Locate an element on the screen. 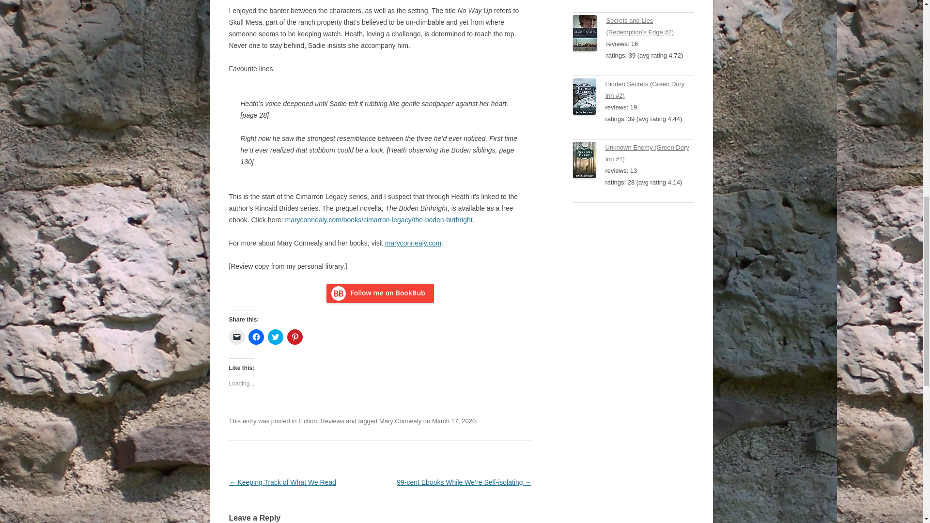 The image size is (930, 523). Click to email a link to a friend is located at coordinates (236, 337).